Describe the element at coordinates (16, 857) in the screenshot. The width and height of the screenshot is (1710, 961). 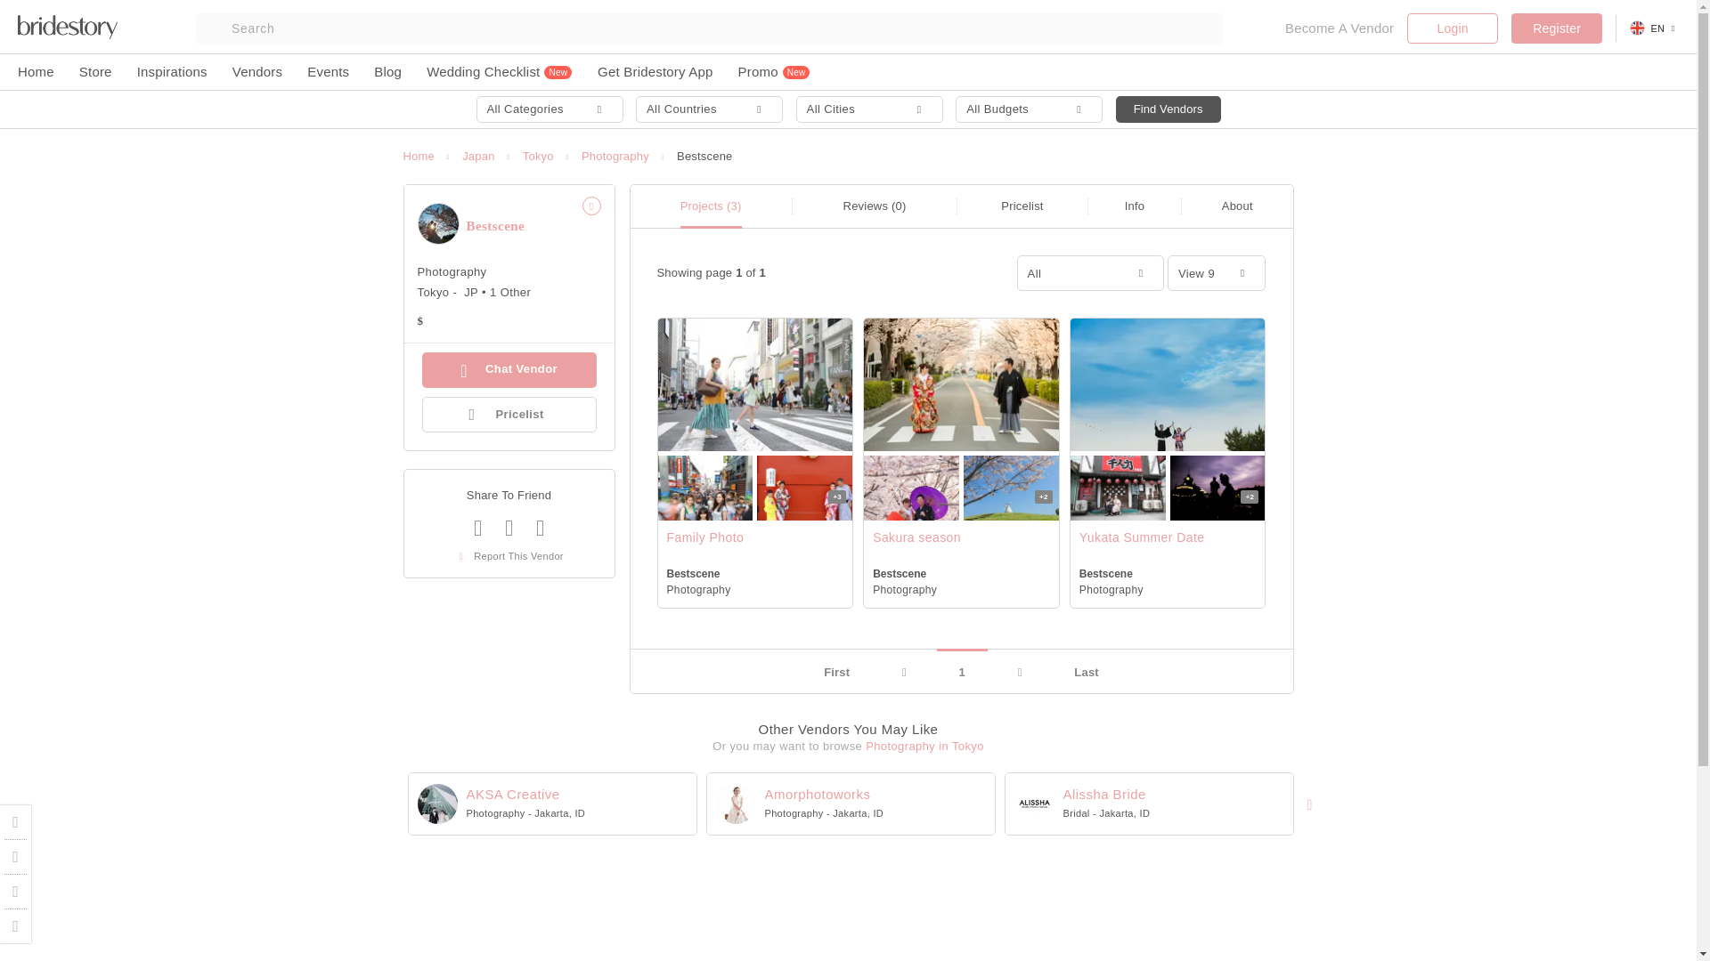
I see `Help Center` at that location.